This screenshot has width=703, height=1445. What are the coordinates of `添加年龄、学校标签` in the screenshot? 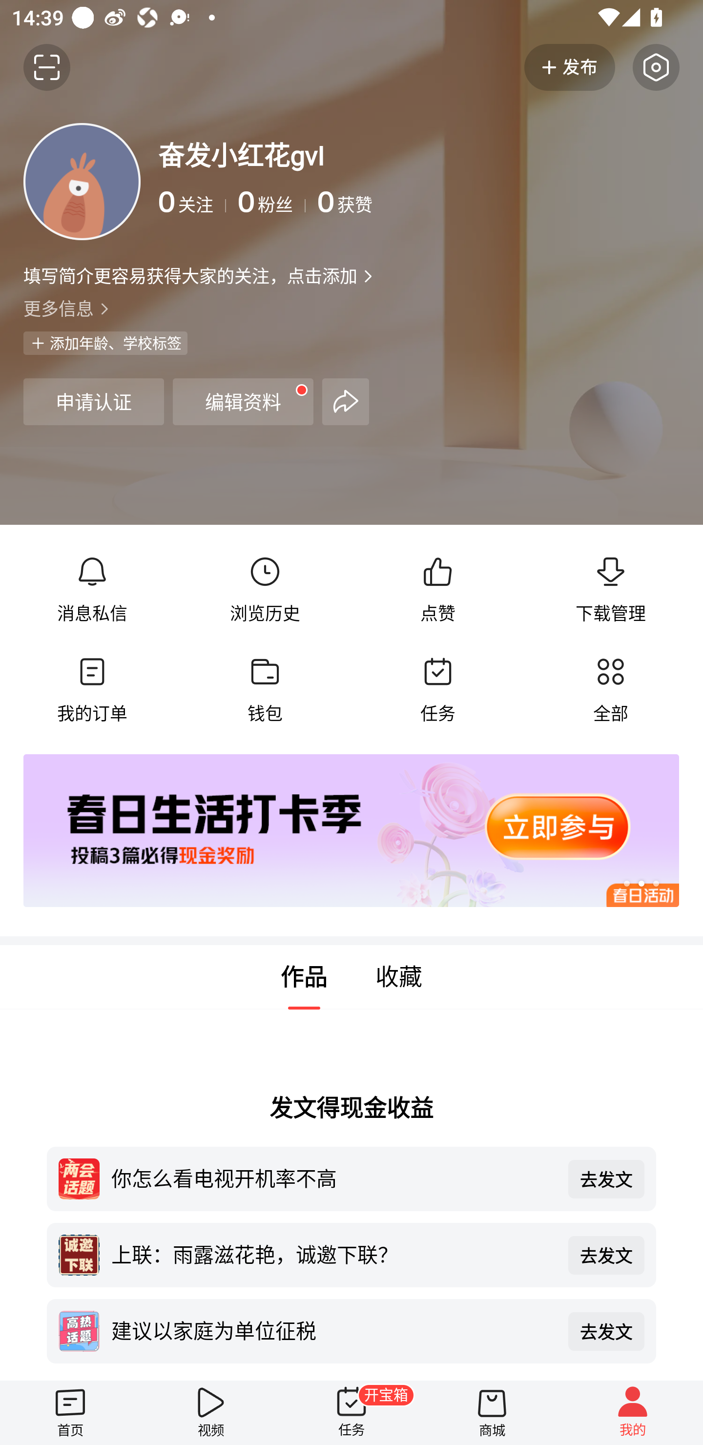 It's located at (105, 343).